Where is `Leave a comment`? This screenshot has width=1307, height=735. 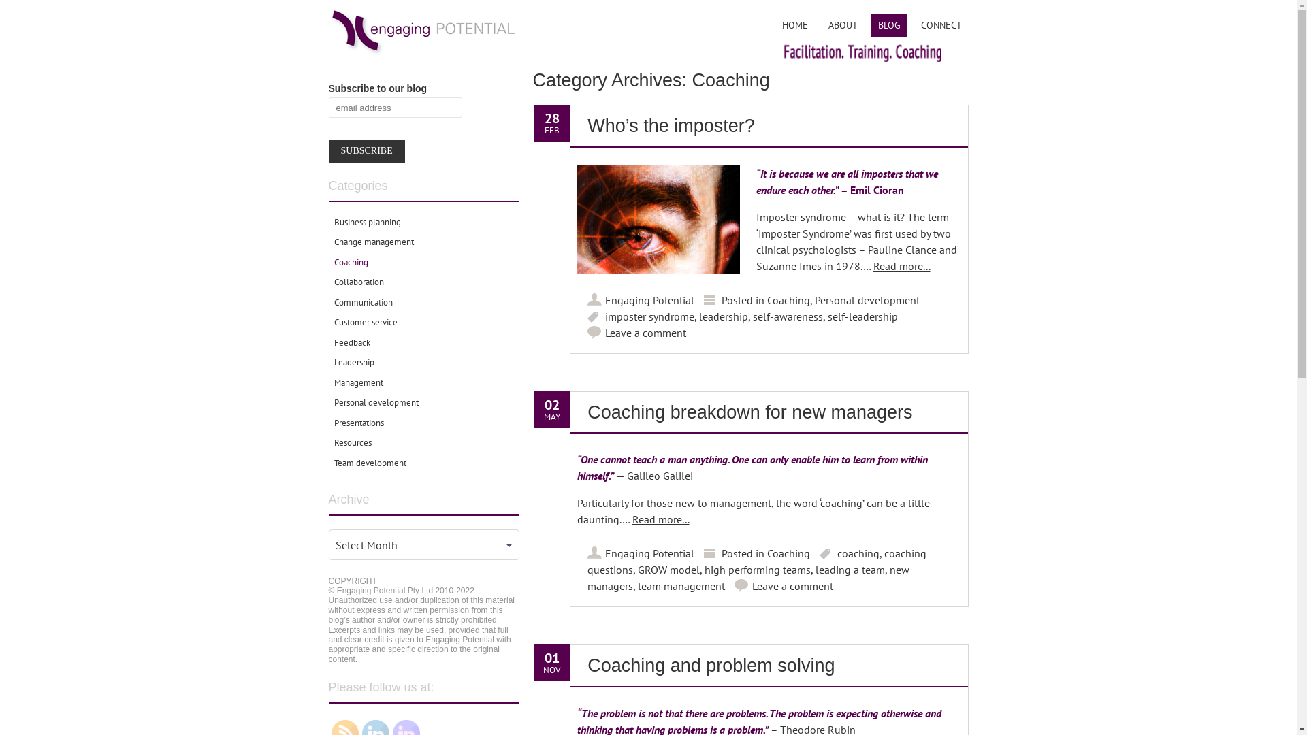 Leave a comment is located at coordinates (792, 586).